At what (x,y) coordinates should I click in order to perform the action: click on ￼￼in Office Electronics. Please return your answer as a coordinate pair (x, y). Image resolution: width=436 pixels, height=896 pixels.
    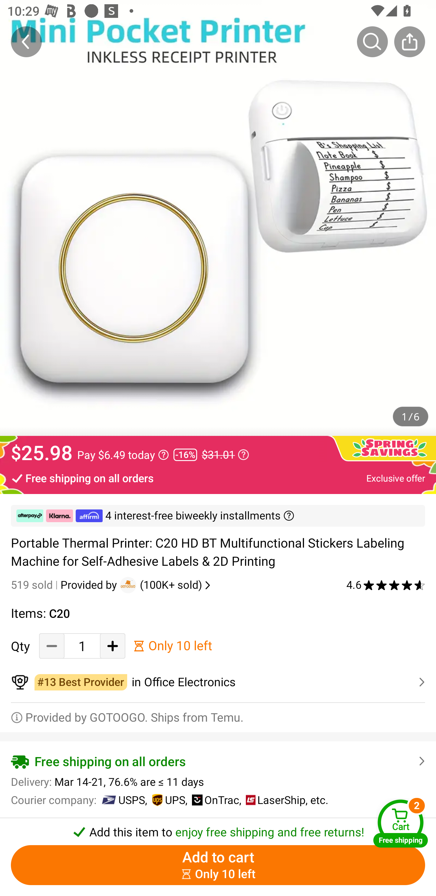
    Looking at the image, I should click on (218, 682).